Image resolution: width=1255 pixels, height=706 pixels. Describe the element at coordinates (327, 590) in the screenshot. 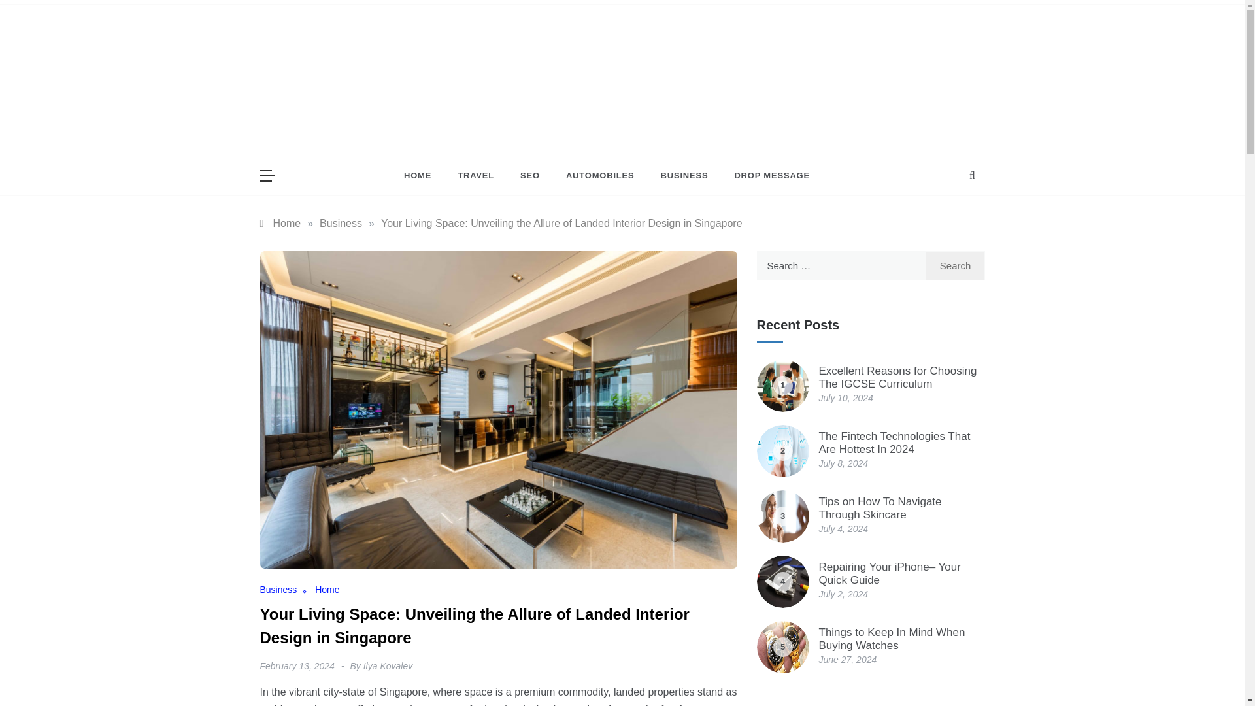

I see `Home` at that location.